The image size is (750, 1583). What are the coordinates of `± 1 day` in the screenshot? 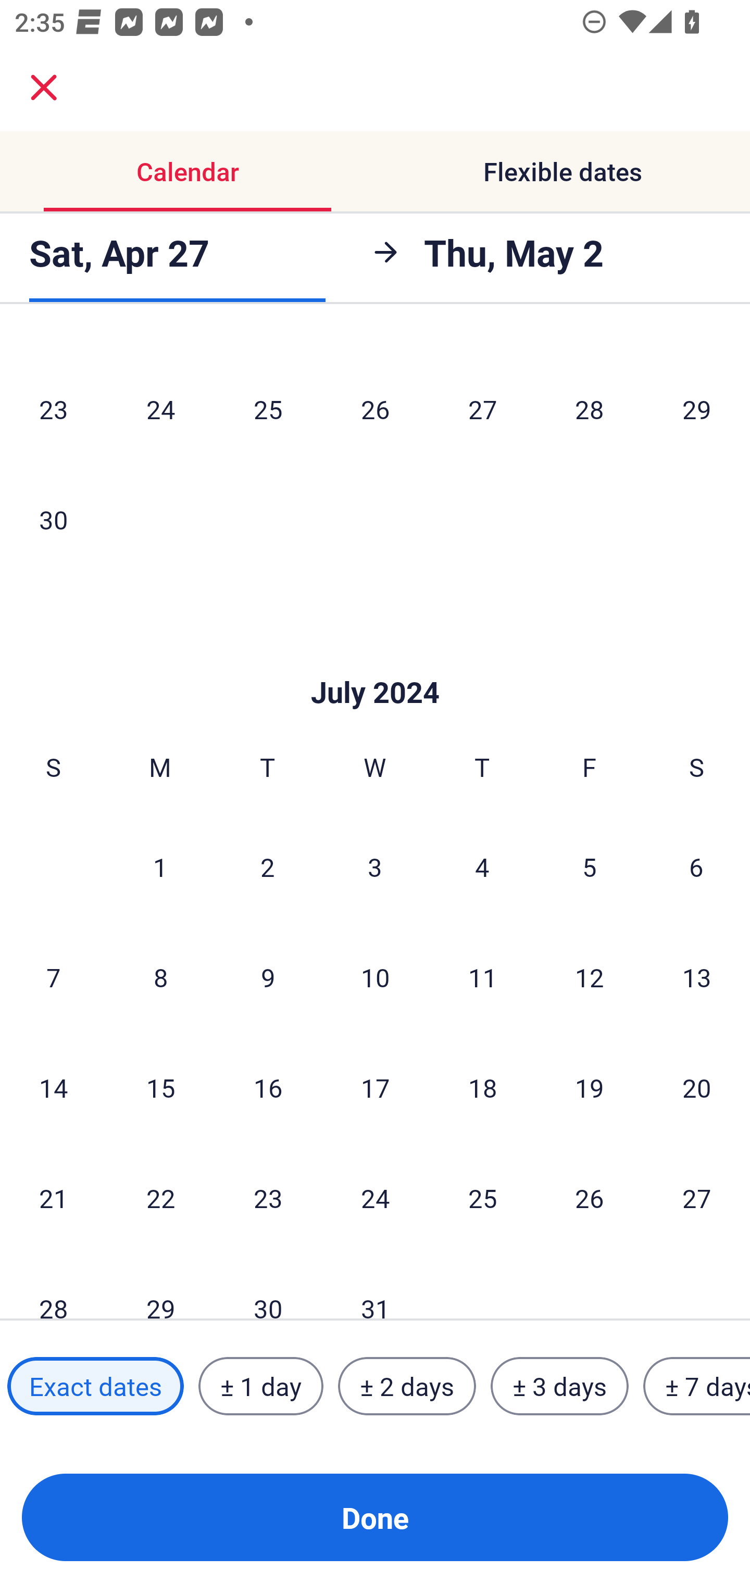 It's located at (260, 1386).